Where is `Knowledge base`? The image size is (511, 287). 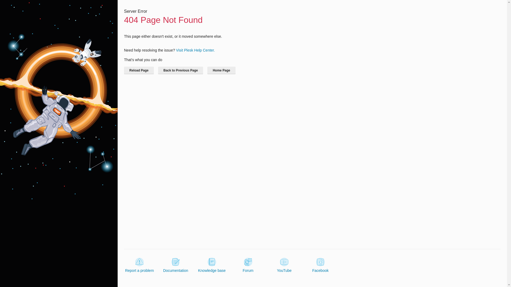
Knowledge base is located at coordinates (212, 265).